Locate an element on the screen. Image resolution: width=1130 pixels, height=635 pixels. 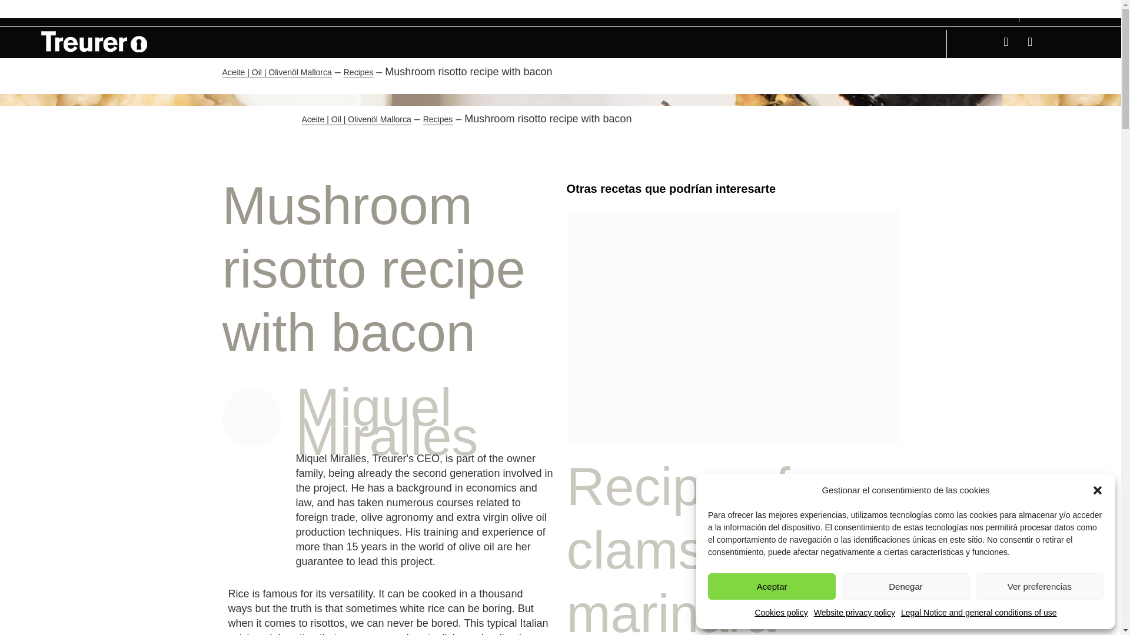
Ver preferencias is located at coordinates (1039, 586).